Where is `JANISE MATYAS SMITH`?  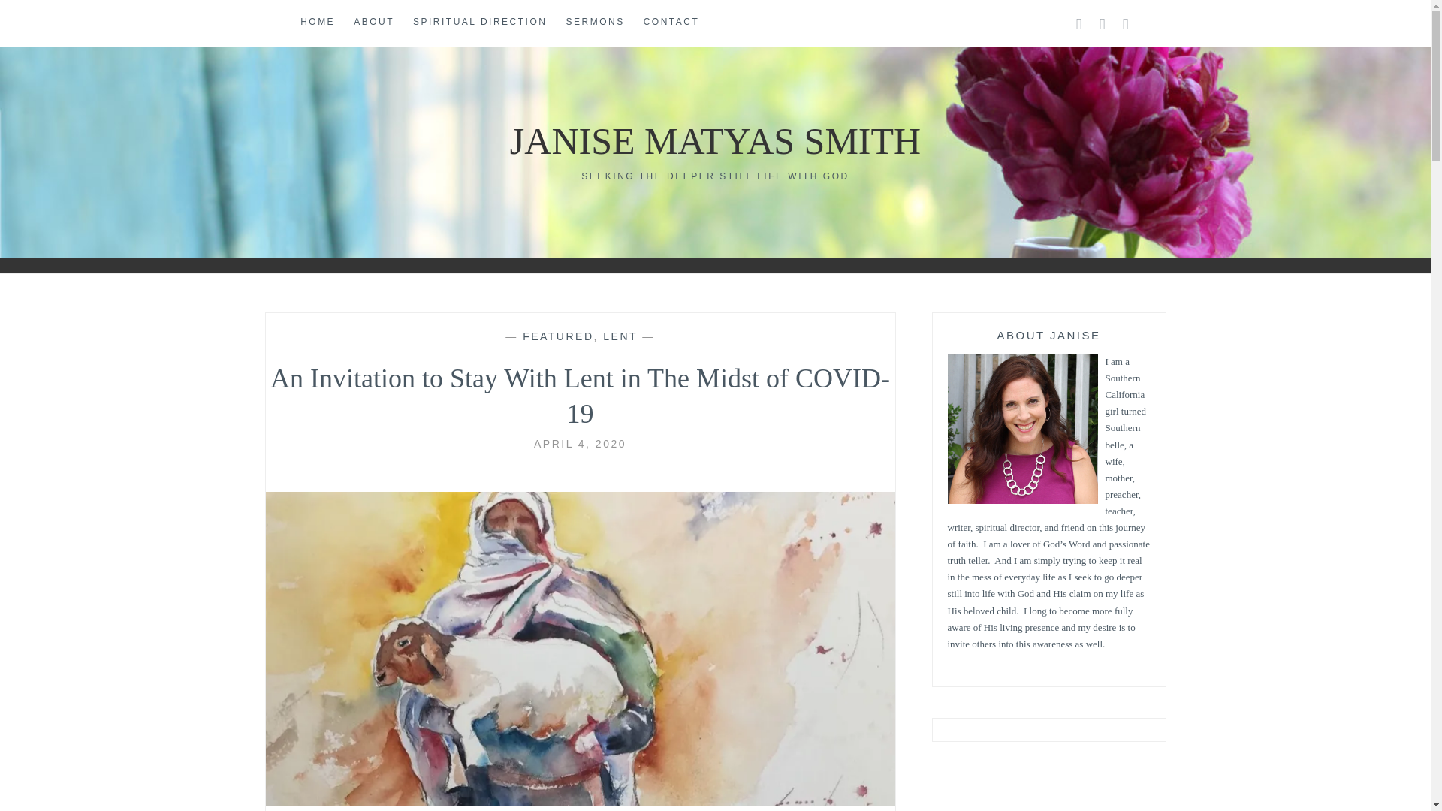
JANISE MATYAS SMITH is located at coordinates (715, 141).